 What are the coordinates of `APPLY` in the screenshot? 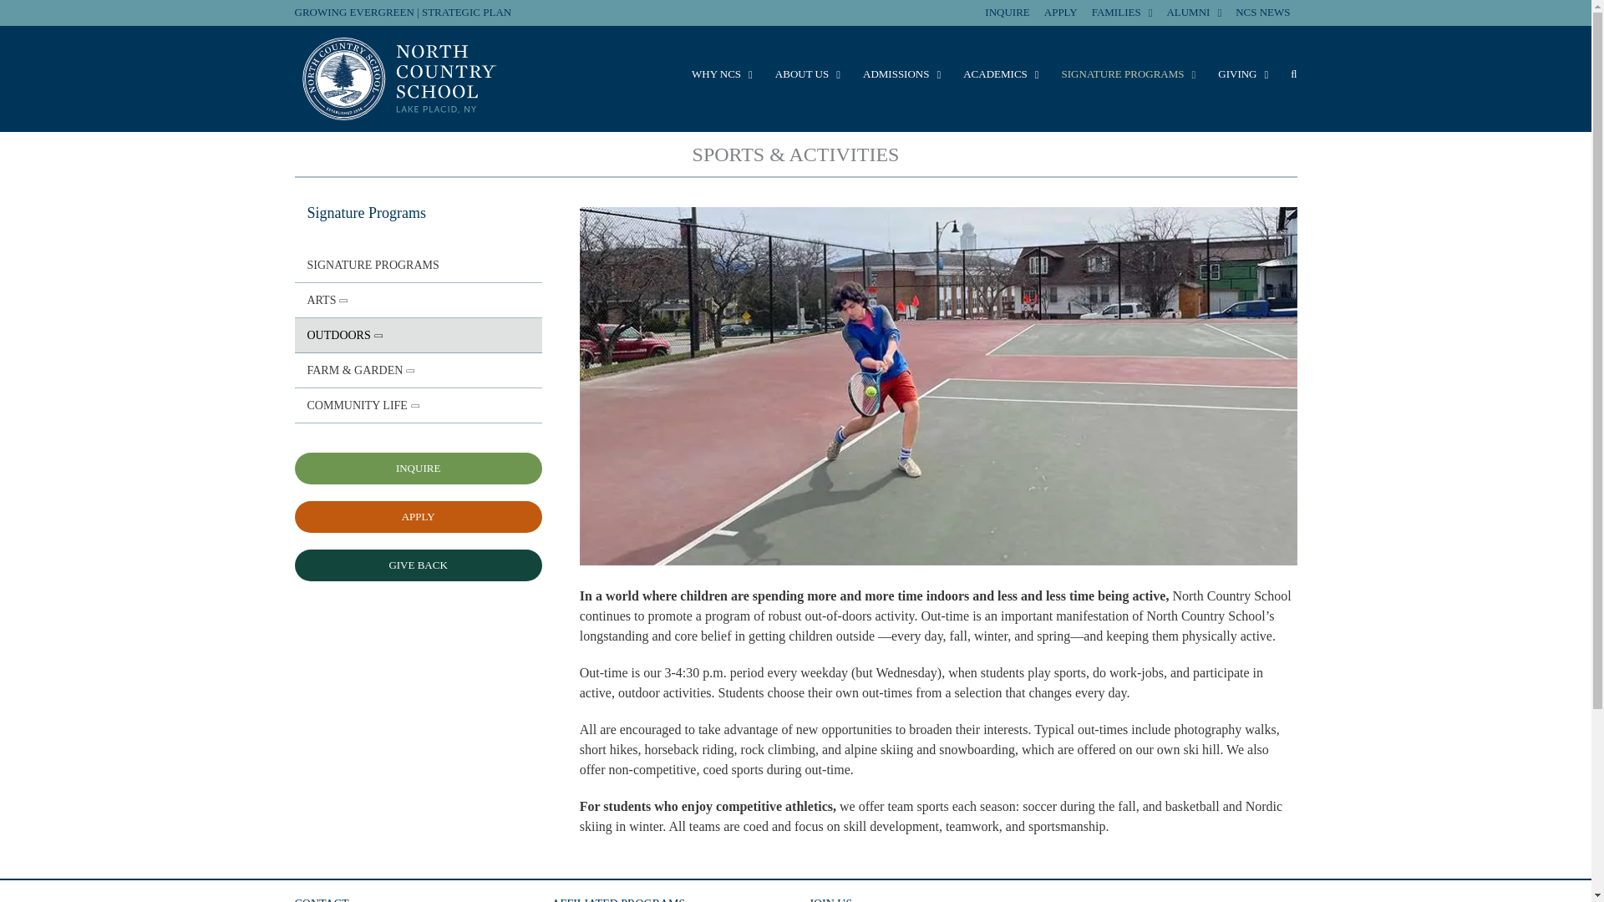 It's located at (1061, 13).